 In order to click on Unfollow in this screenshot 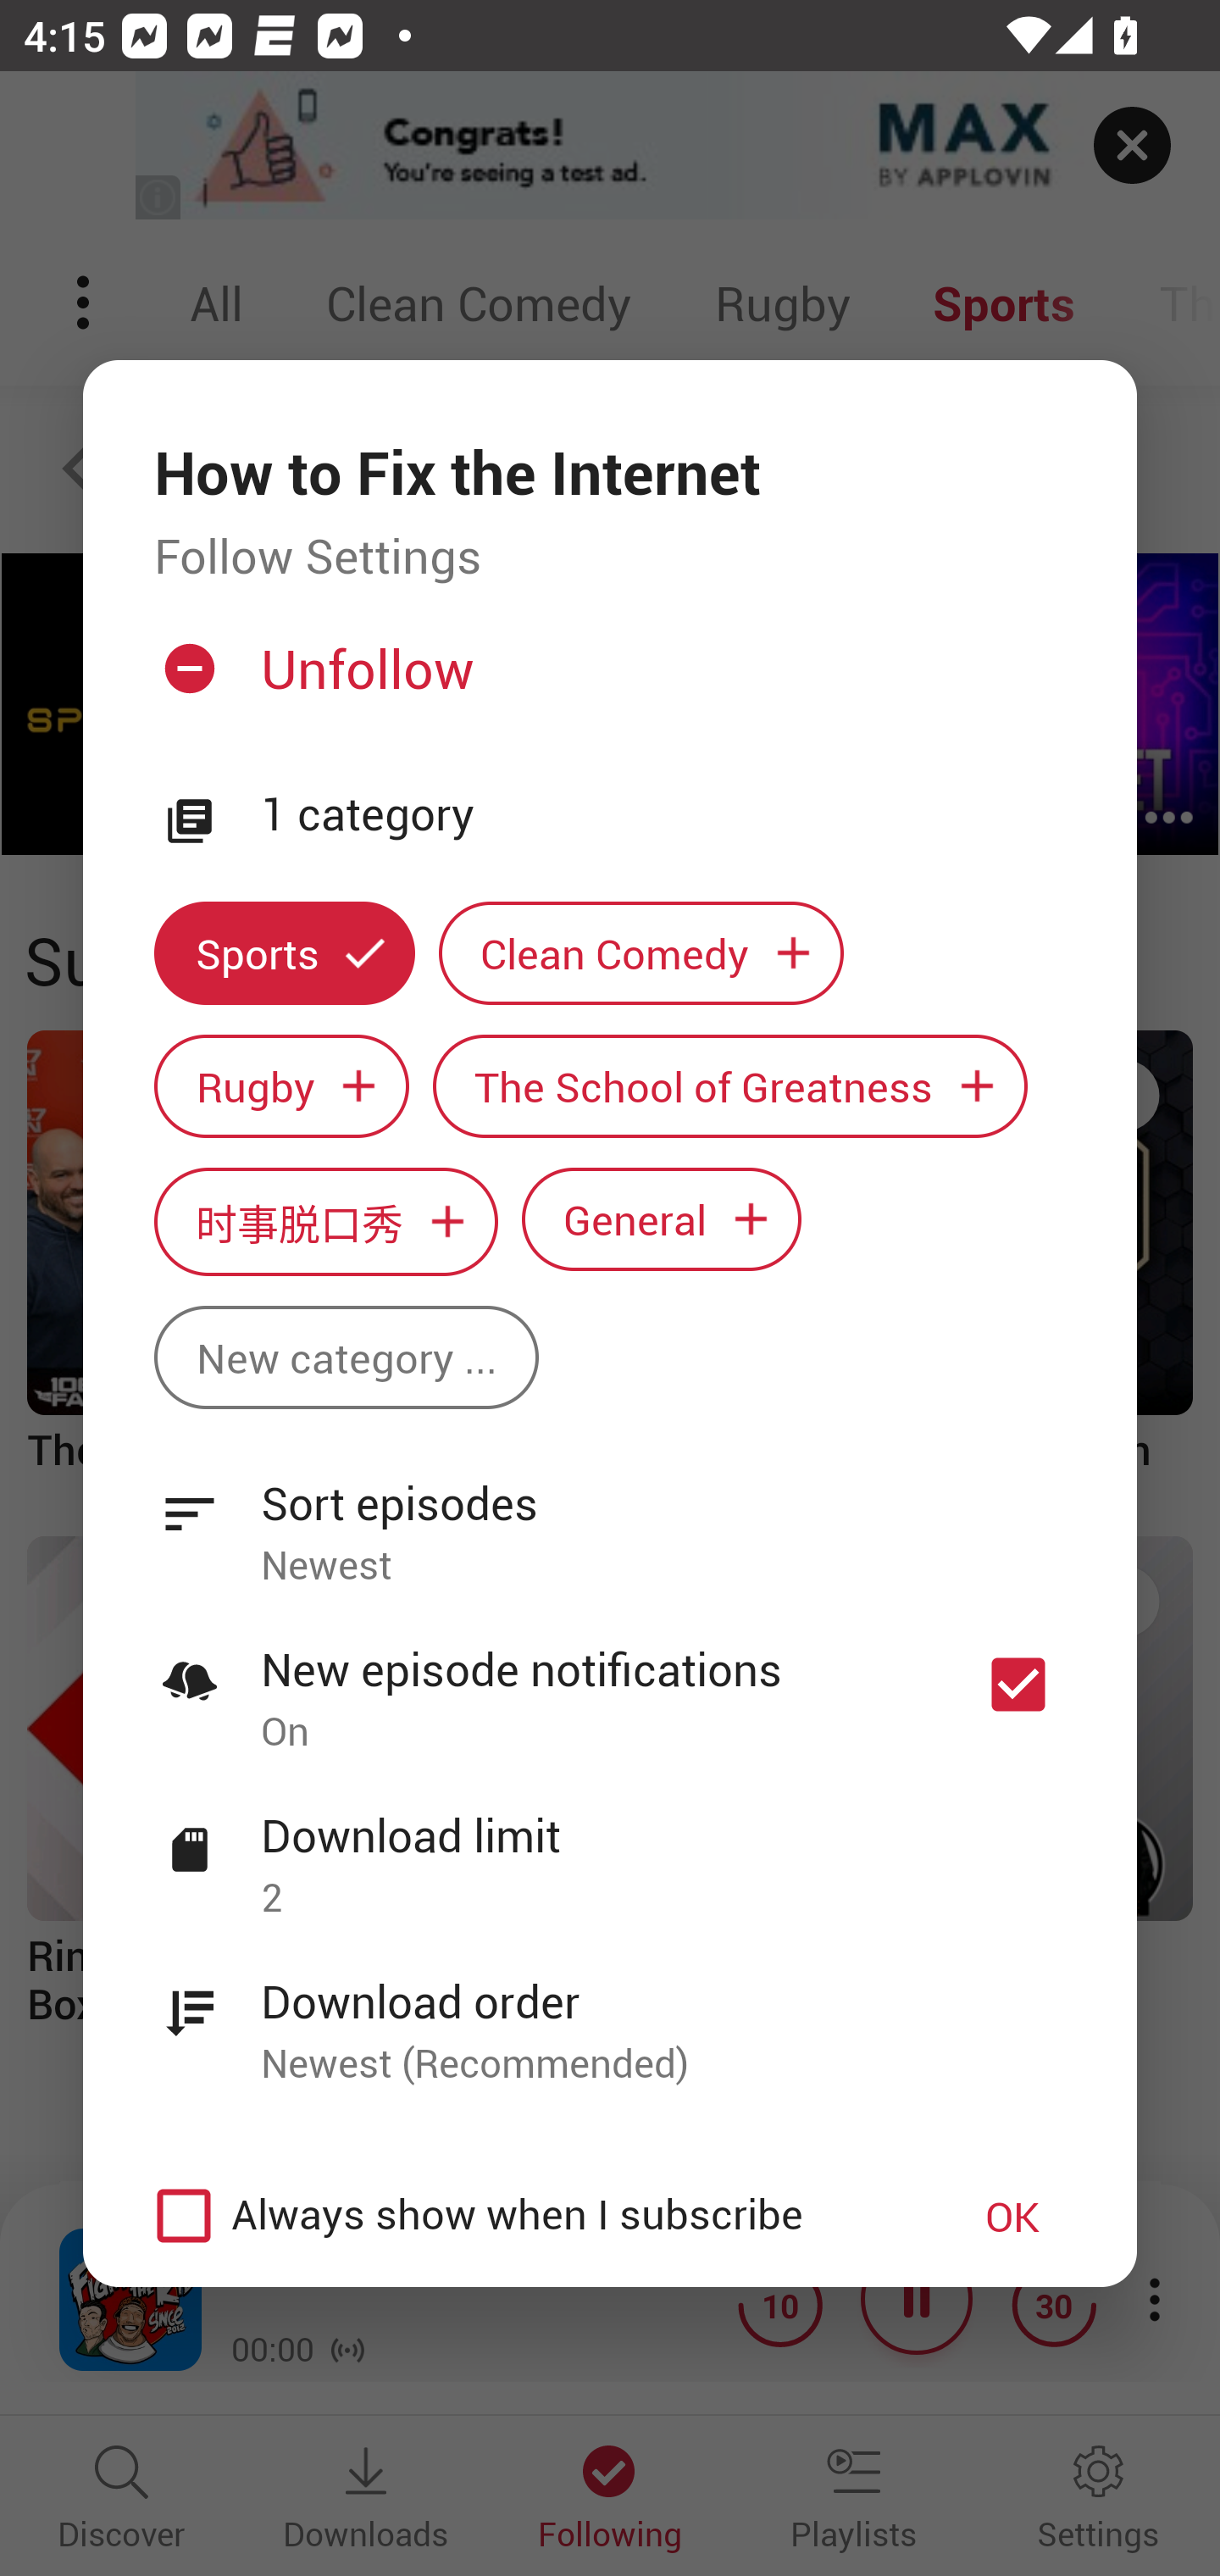, I will do `click(607, 682)`.